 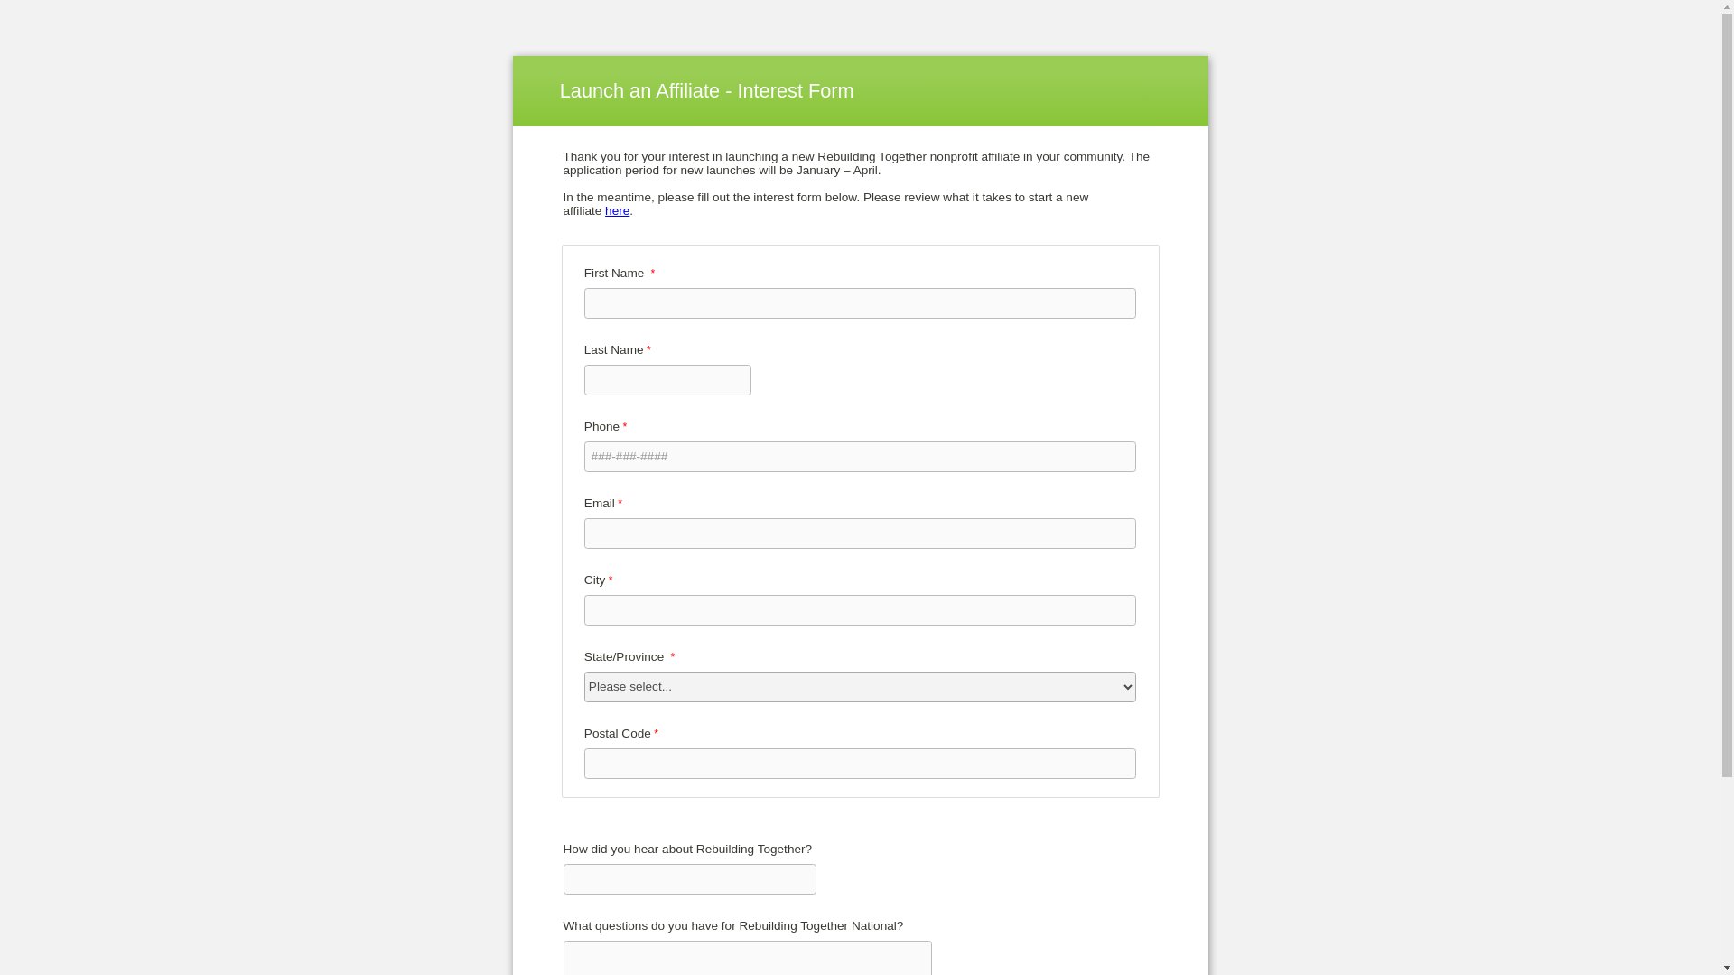 What do you see at coordinates (617, 209) in the screenshot?
I see `here` at bounding box center [617, 209].